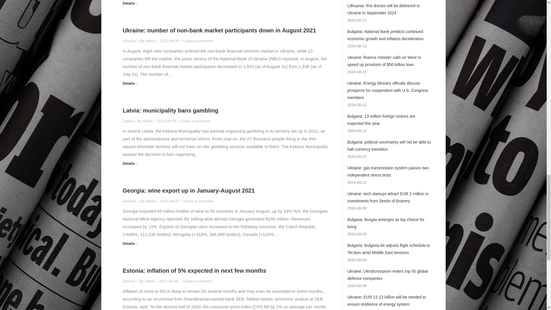 The height and width of the screenshot is (310, 551). Describe the element at coordinates (149, 41) in the screenshot. I see `View all posts by admin` at that location.